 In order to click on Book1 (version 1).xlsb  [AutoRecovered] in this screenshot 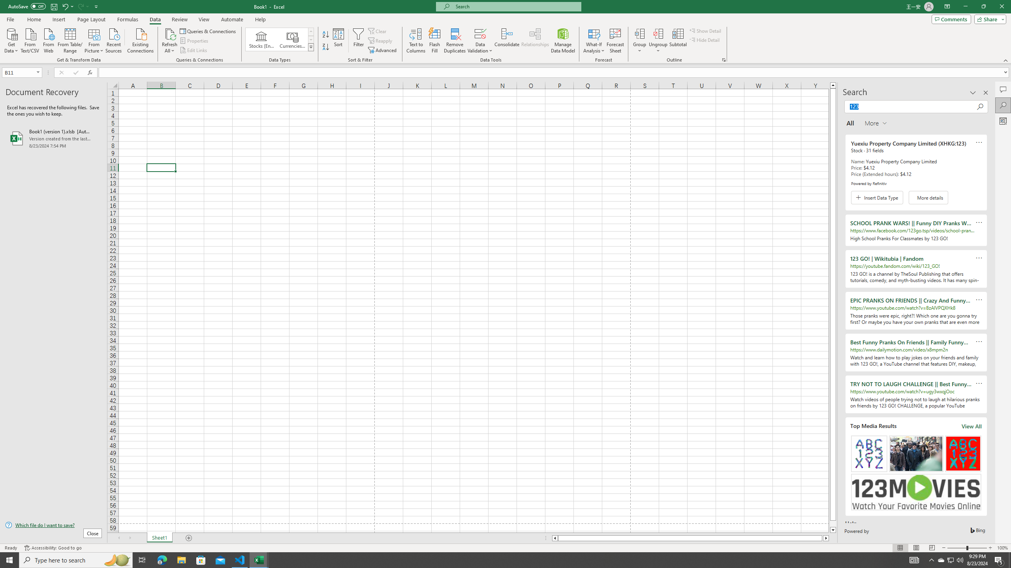, I will do `click(53, 138)`.